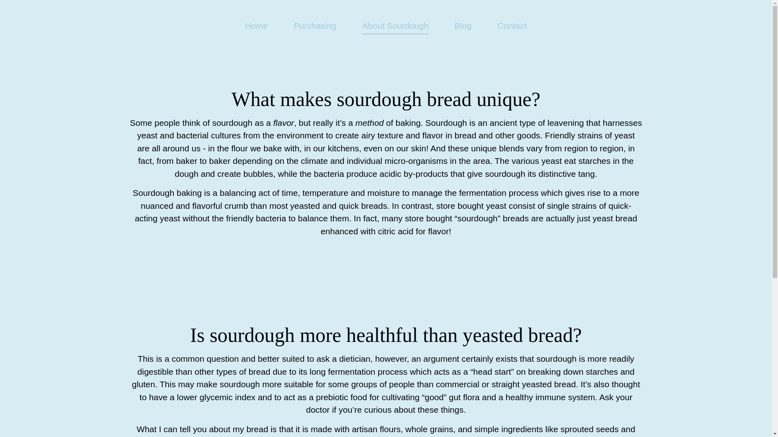 The width and height of the screenshot is (778, 437). Describe the element at coordinates (463, 25) in the screenshot. I see `Blog` at that location.